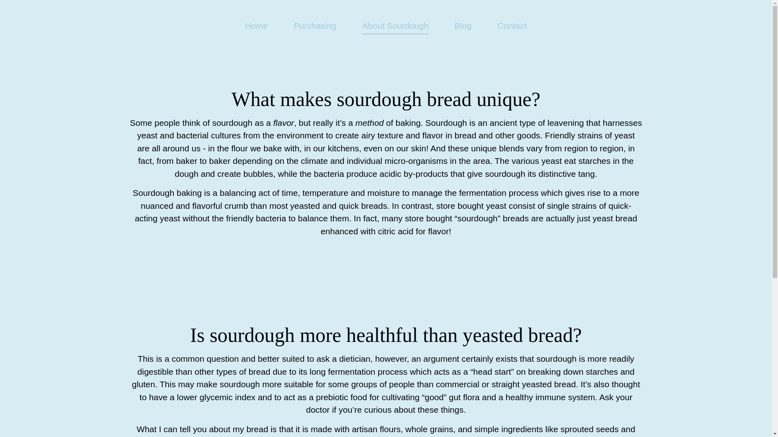 The width and height of the screenshot is (778, 437). Describe the element at coordinates (463, 25) in the screenshot. I see `Blog` at that location.